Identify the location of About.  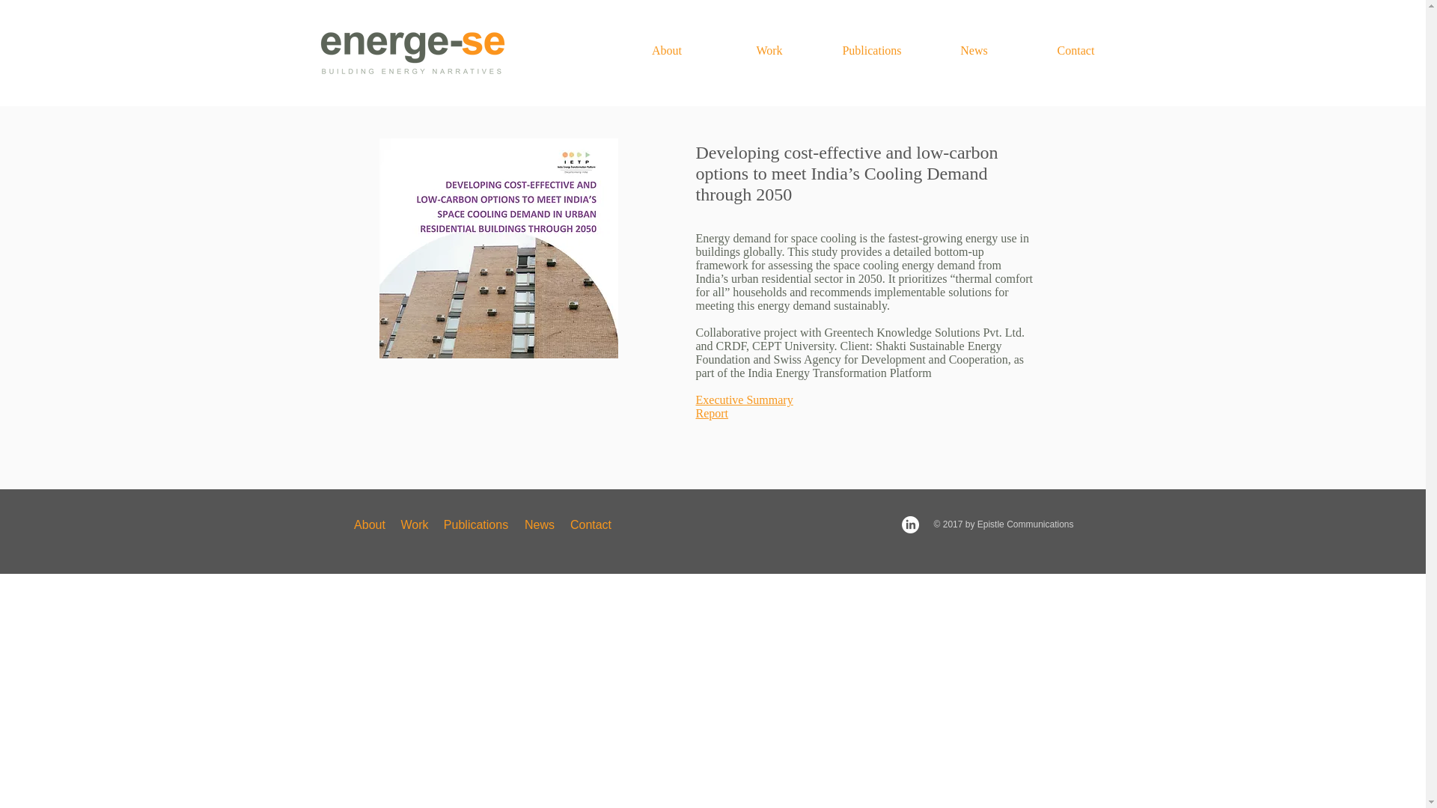
(369, 525).